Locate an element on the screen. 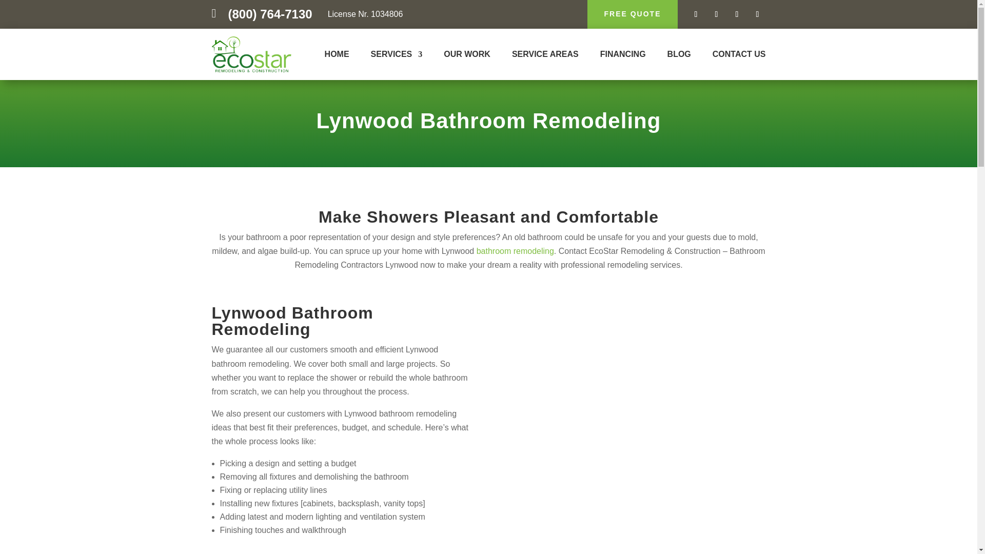 The height and width of the screenshot is (554, 985). Follow on Yelp is located at coordinates (757, 14).